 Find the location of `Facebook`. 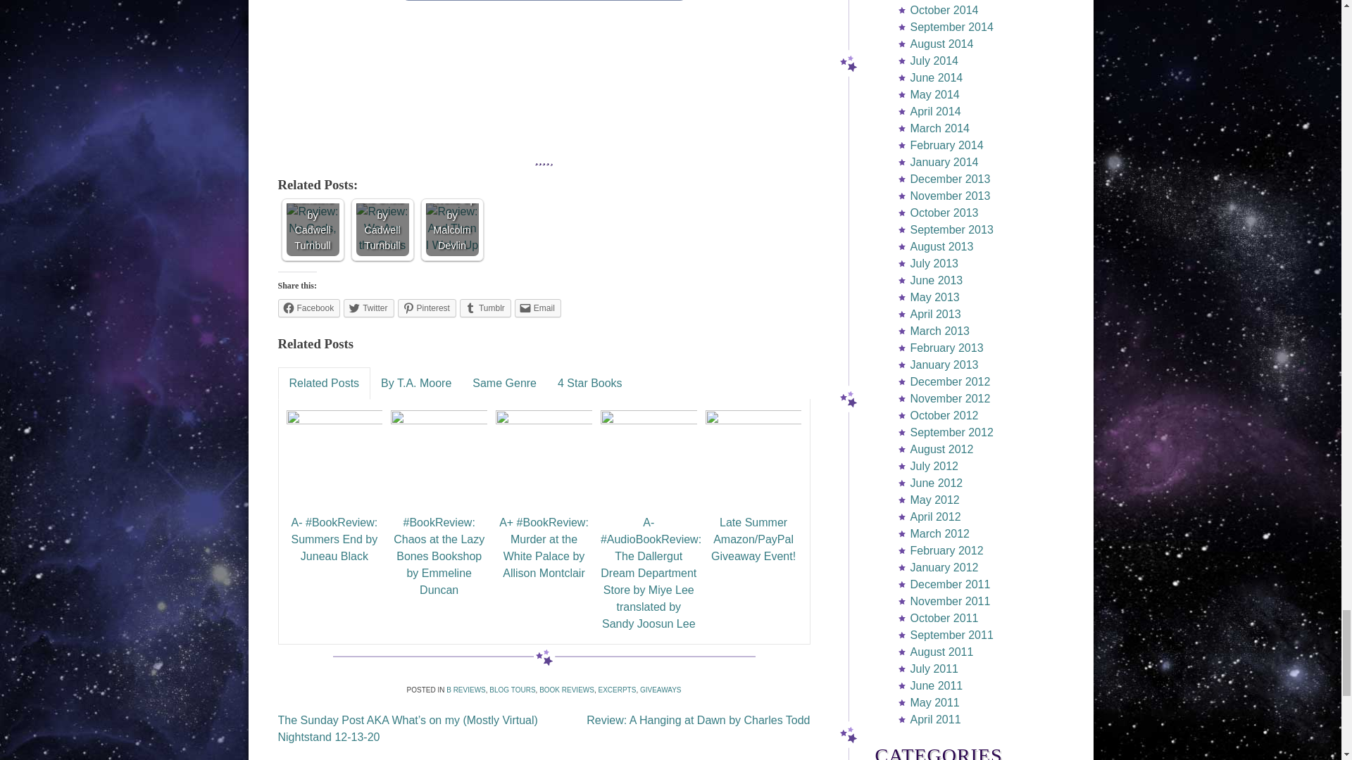

Facebook is located at coordinates (308, 308).